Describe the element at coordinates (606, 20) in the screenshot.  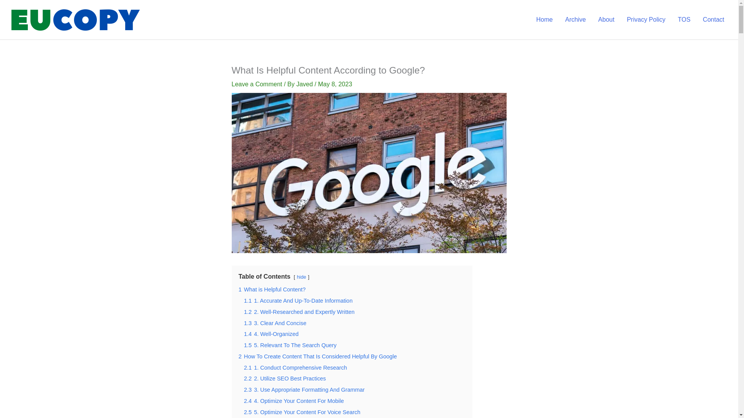
I see `About` at that location.